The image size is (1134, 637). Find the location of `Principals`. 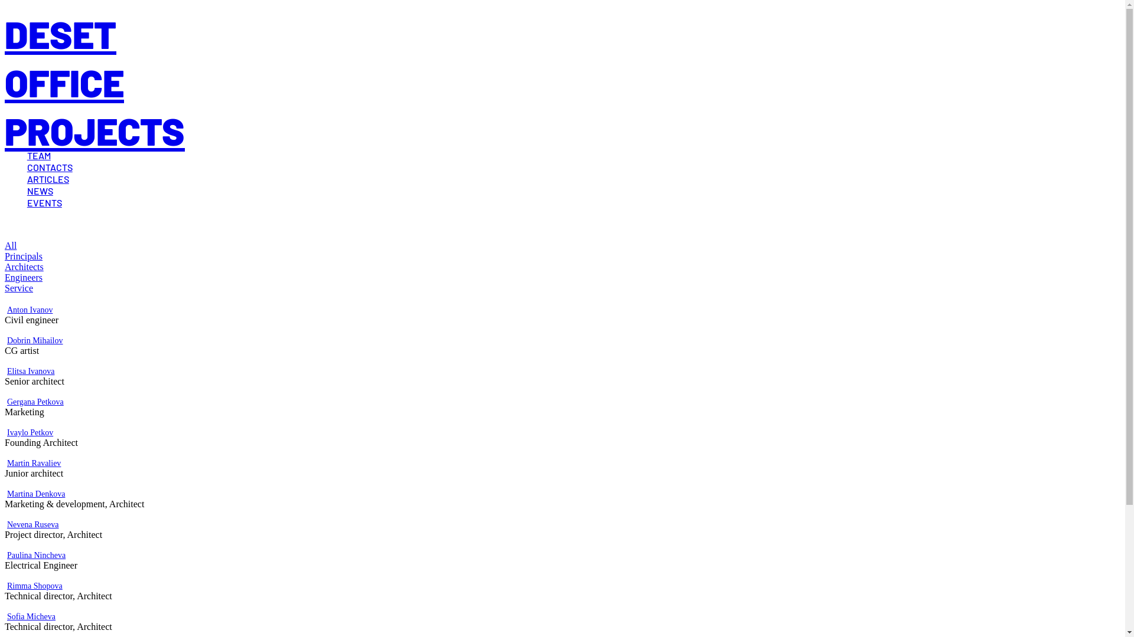

Principals is located at coordinates (24, 256).